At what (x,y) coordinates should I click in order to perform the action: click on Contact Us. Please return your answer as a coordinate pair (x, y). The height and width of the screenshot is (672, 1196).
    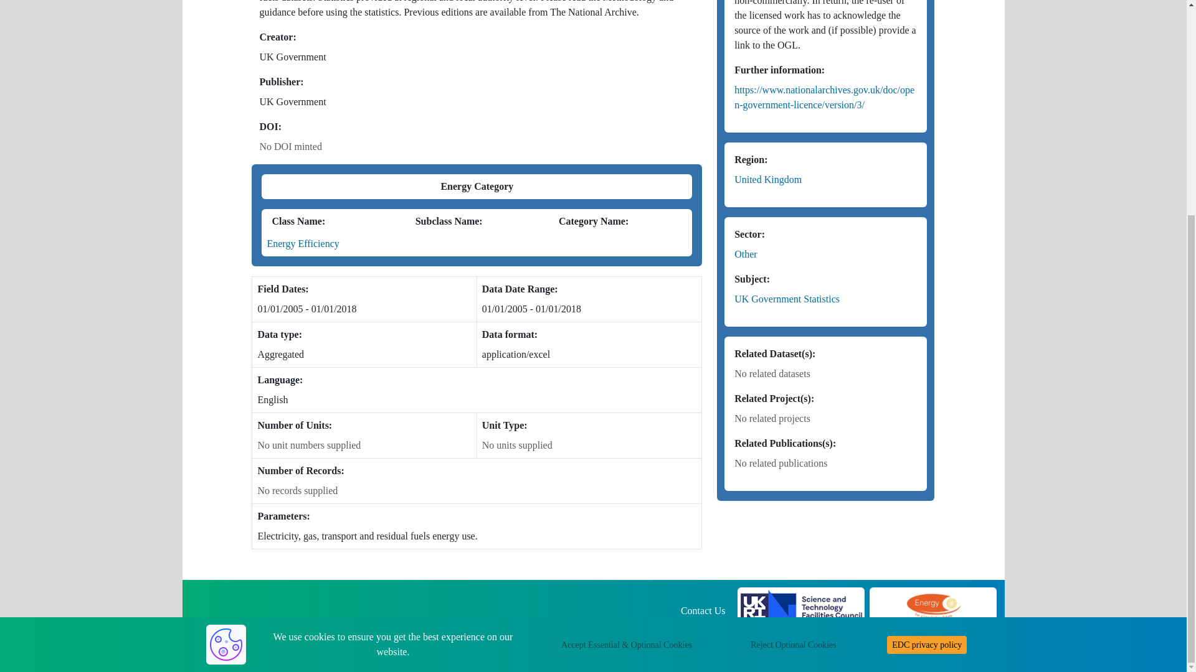
    Looking at the image, I should click on (703, 611).